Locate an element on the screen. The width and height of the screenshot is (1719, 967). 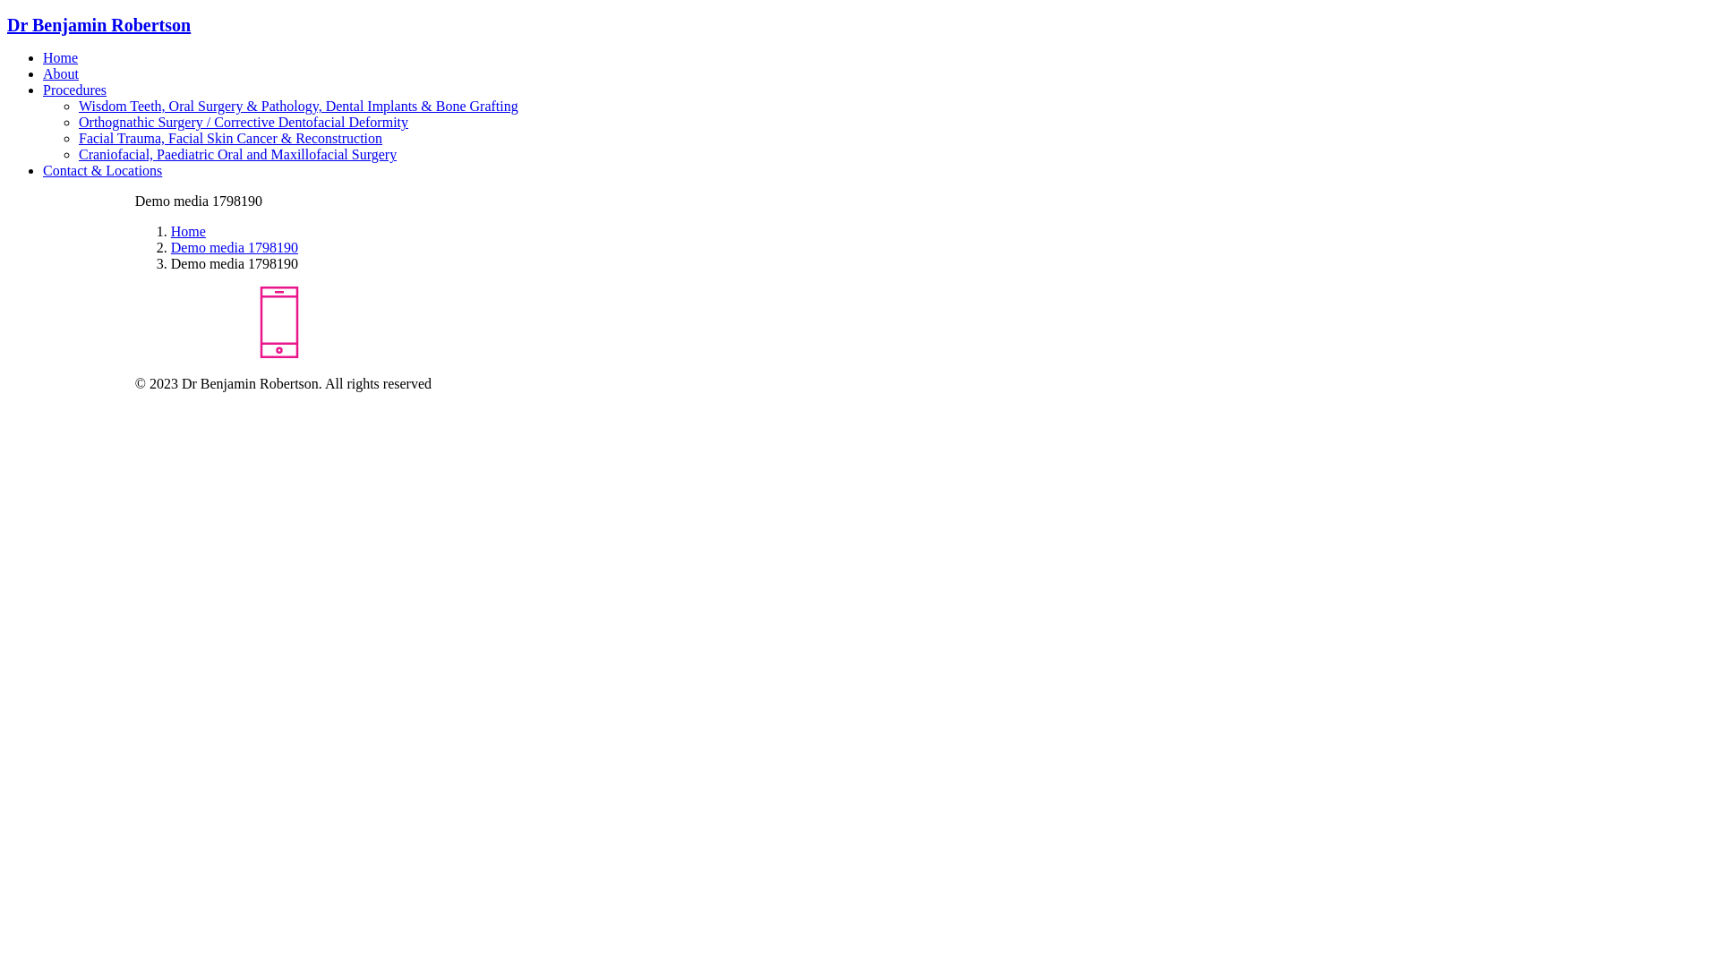
Orthognathic Surgery / Corrective Dentofacial Deformity is located at coordinates (244, 122).